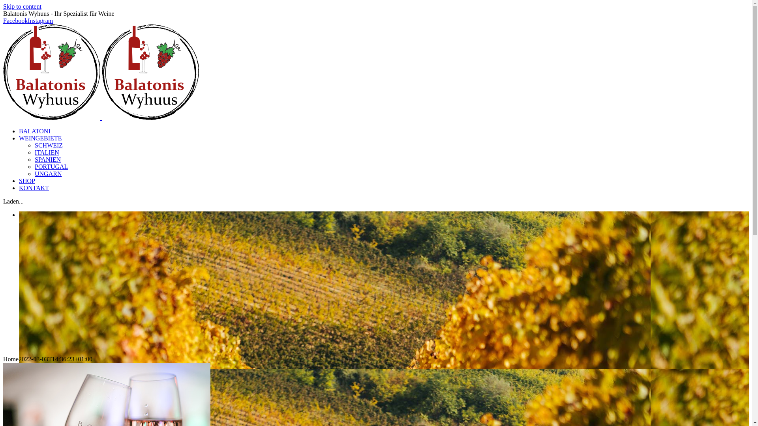 The height and width of the screenshot is (426, 758). Describe the element at coordinates (51, 166) in the screenshot. I see `PORTUGAL` at that location.